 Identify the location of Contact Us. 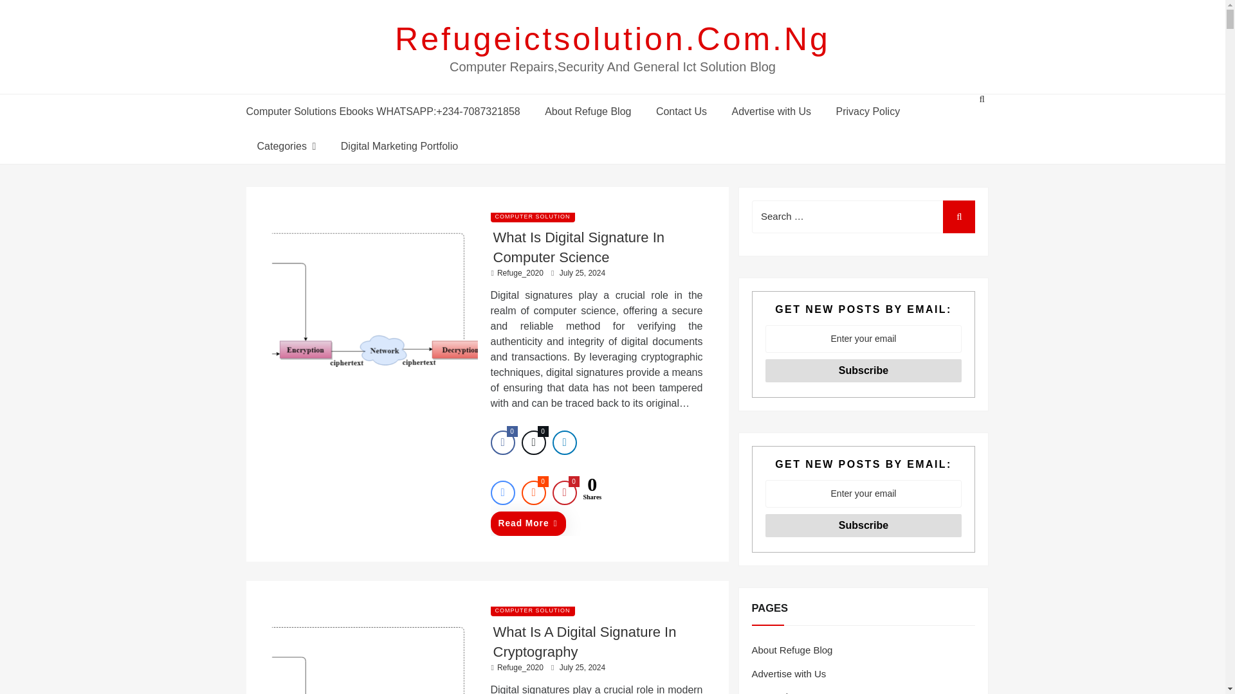
(681, 111).